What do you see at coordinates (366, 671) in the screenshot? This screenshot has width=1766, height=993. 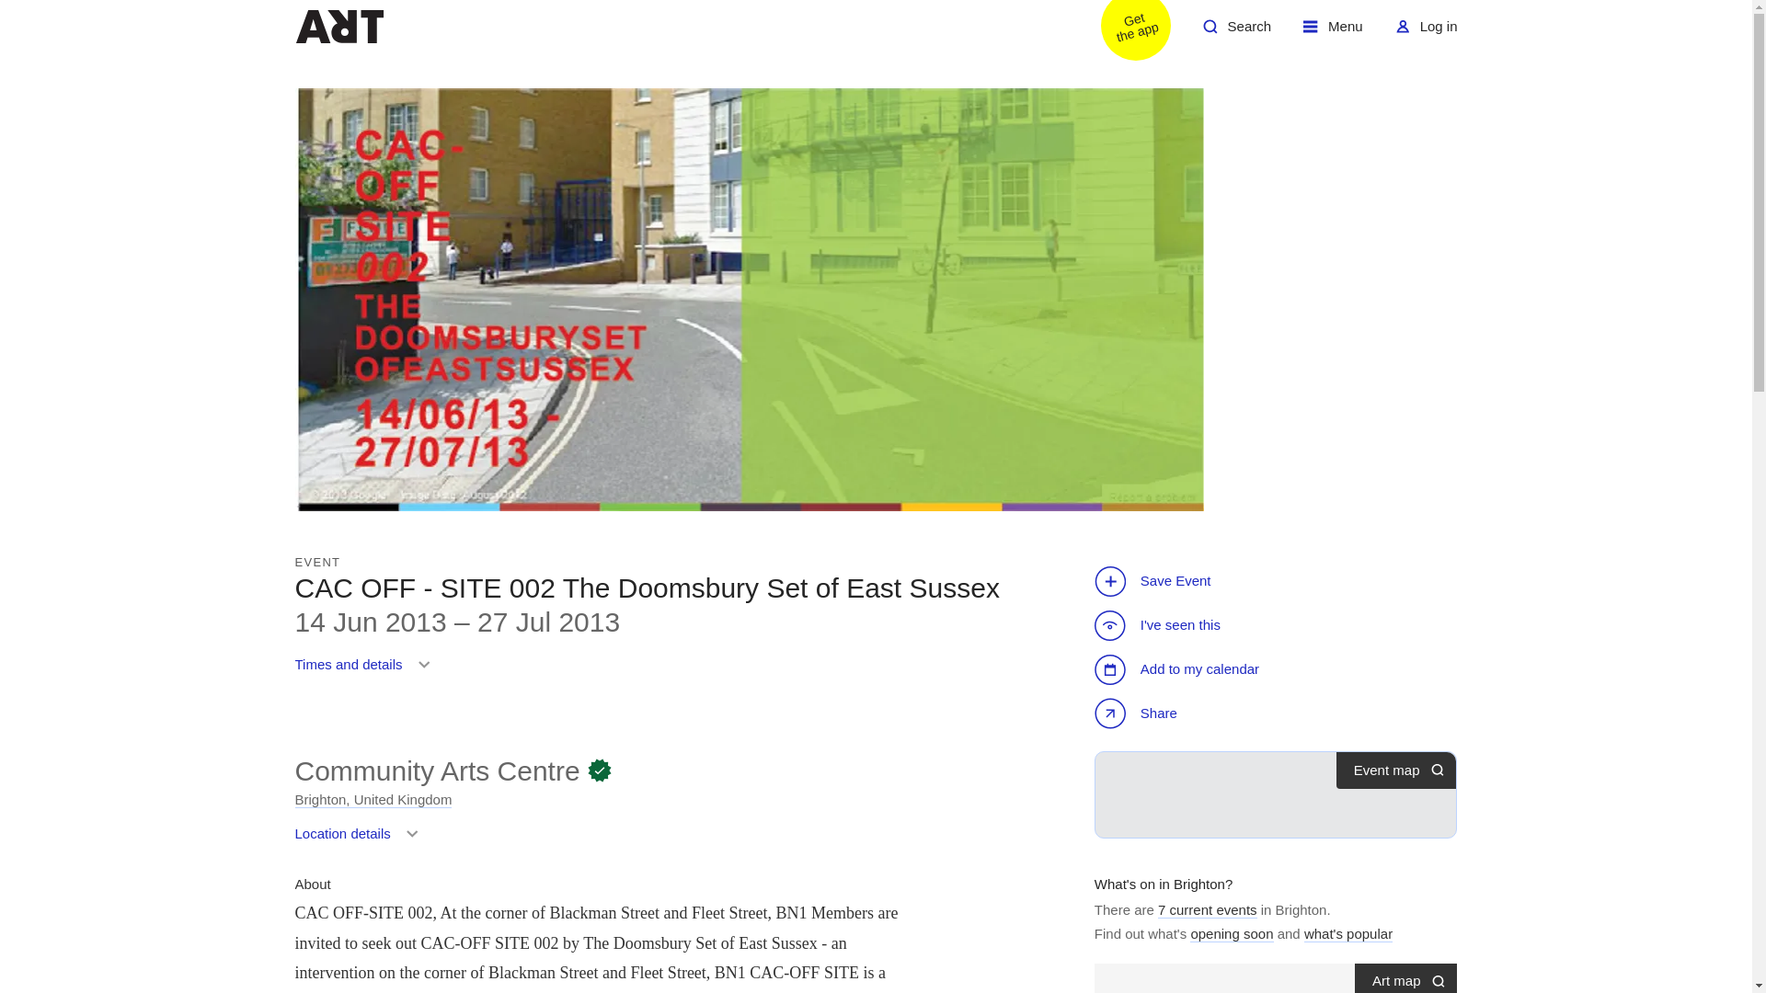 I see `Share` at bounding box center [366, 671].